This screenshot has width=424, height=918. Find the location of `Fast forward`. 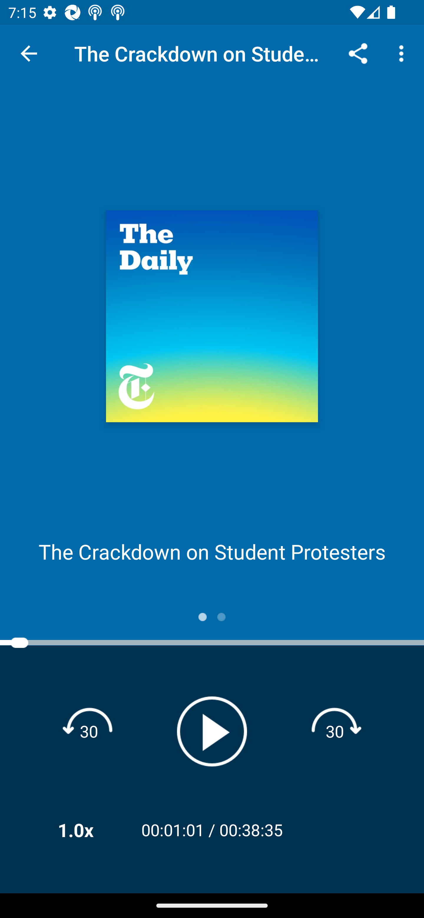

Fast forward is located at coordinates (335, 731).